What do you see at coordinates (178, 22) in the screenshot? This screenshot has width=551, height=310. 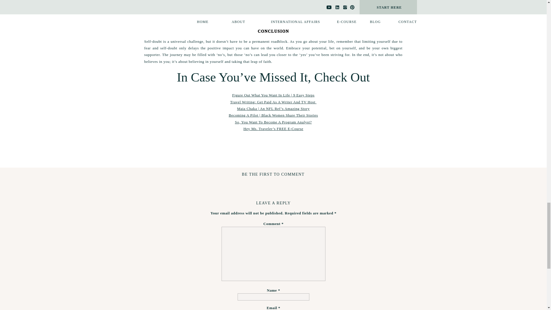 I see `Ian Stauffer` at bounding box center [178, 22].